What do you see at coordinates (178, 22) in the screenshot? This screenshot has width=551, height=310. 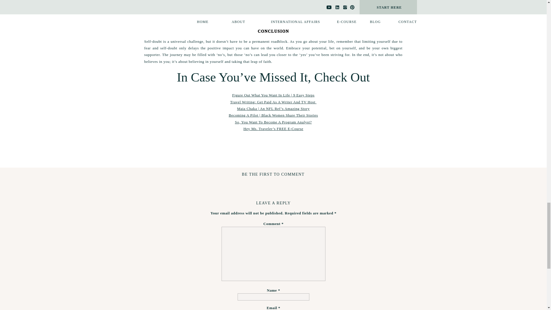 I see `Ian Stauffer` at bounding box center [178, 22].